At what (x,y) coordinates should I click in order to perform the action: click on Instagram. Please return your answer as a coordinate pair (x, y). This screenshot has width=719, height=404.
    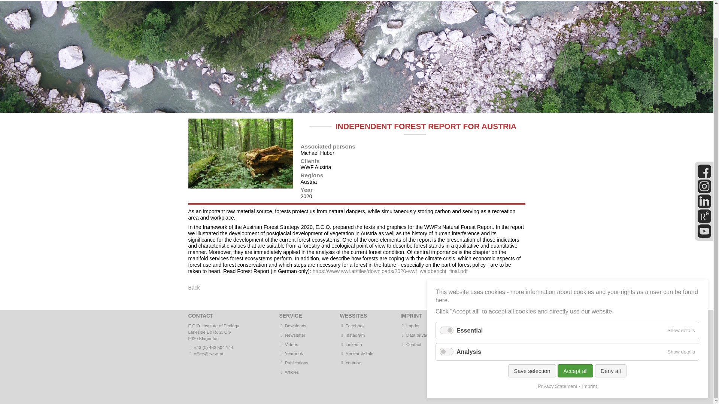
    Looking at the image, I should click on (353, 334).